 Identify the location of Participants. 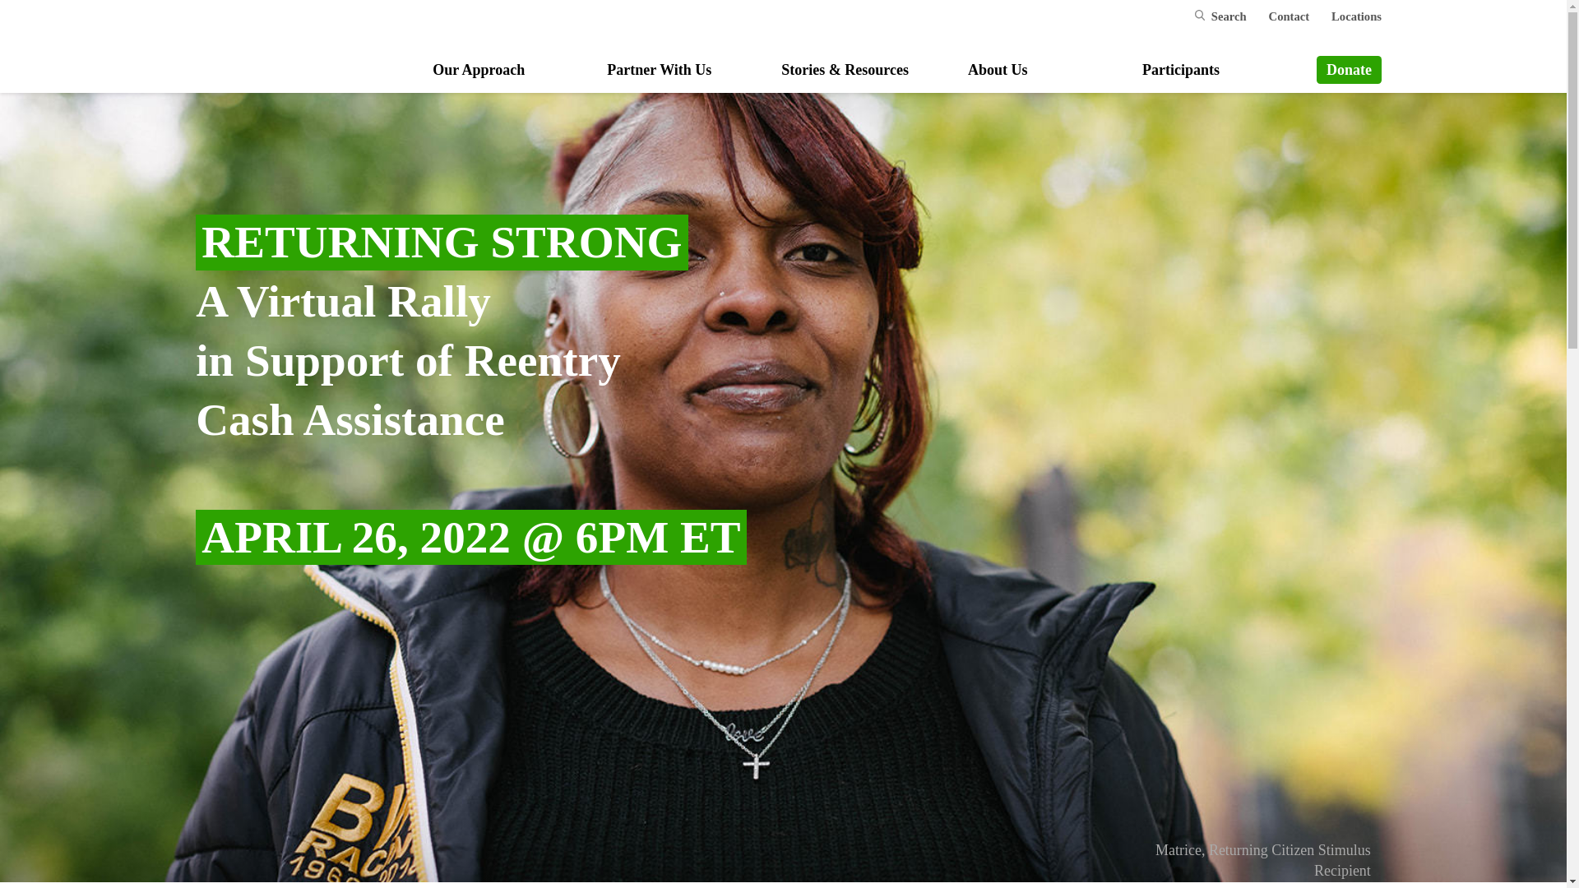
(1180, 71).